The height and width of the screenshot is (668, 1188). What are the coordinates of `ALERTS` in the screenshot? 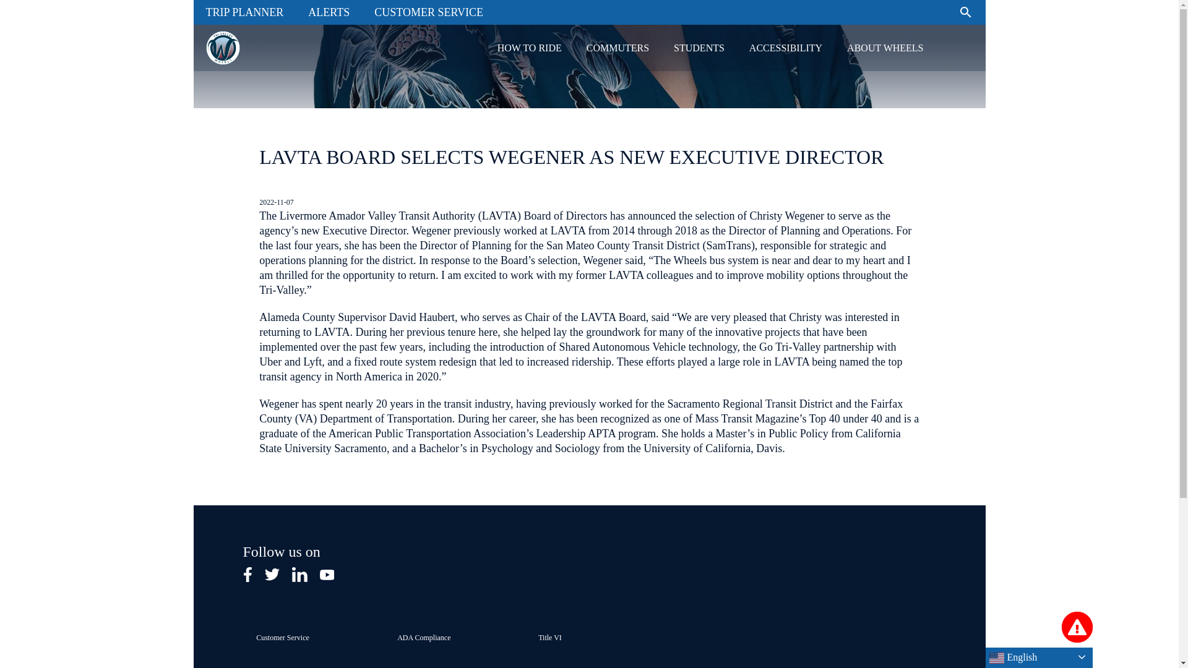 It's located at (329, 12).